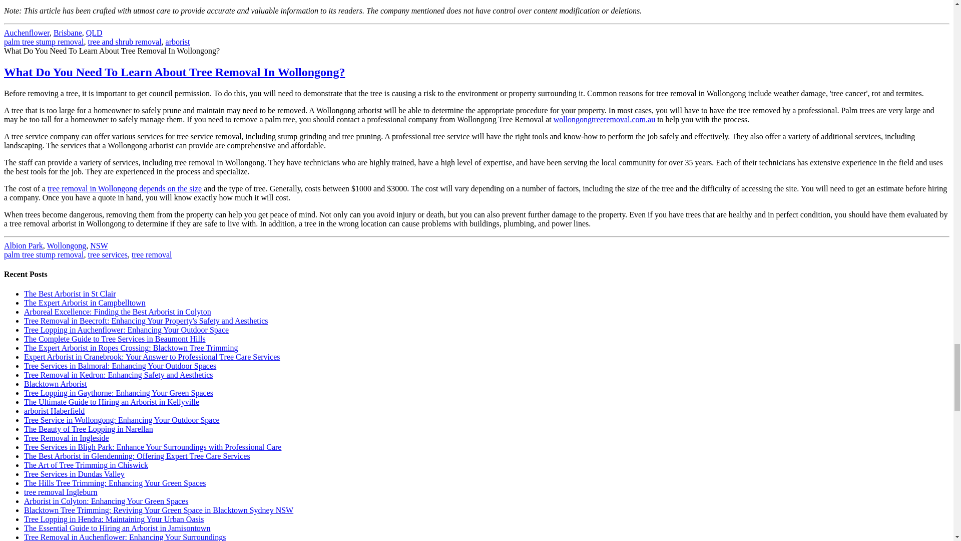 The image size is (961, 541). What do you see at coordinates (178, 41) in the screenshot?
I see `arborist` at bounding box center [178, 41].